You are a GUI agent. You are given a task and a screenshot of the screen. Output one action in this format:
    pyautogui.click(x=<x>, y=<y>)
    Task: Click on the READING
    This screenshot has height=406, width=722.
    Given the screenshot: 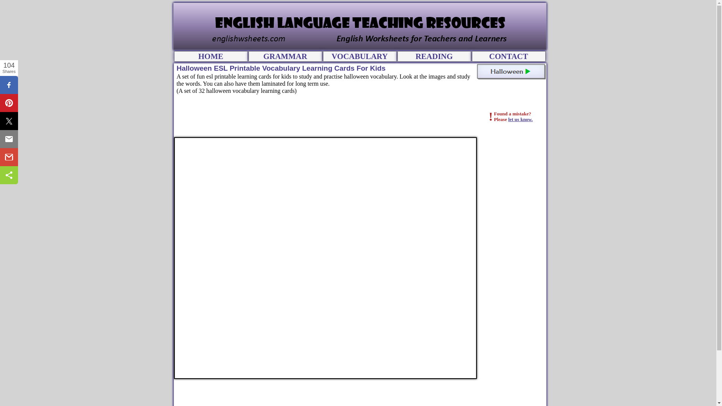 What is the action you would take?
    pyautogui.click(x=434, y=56)
    